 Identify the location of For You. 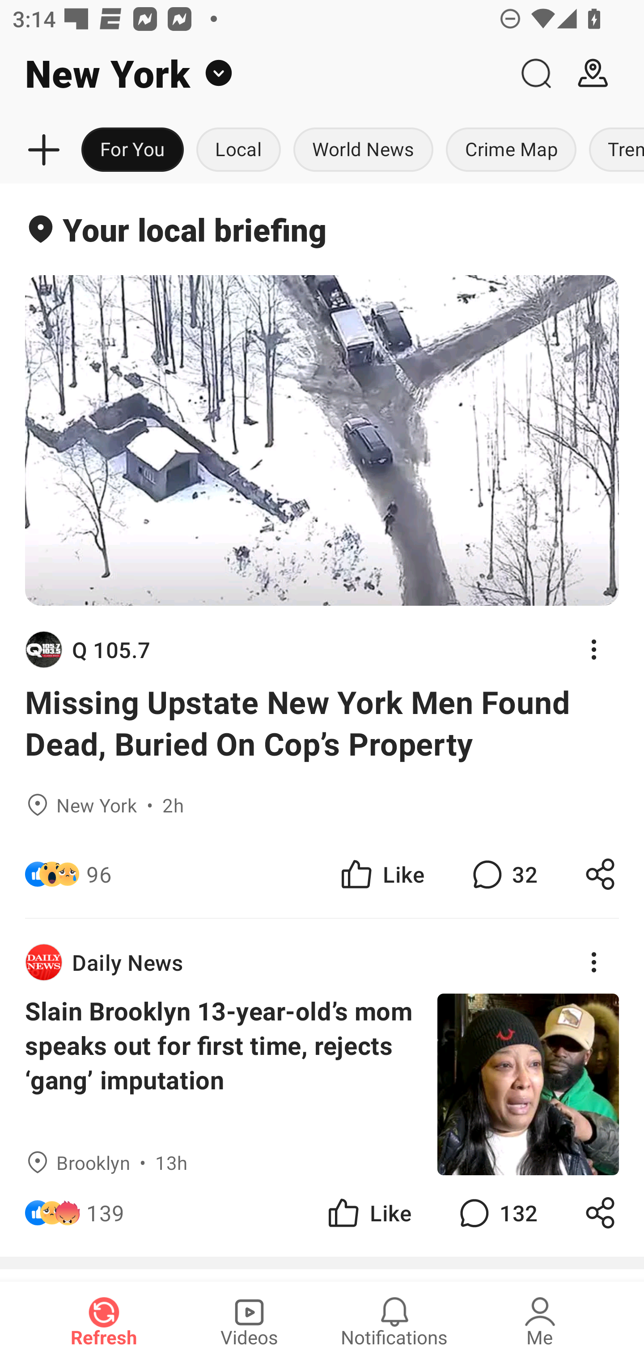
(132, 150).